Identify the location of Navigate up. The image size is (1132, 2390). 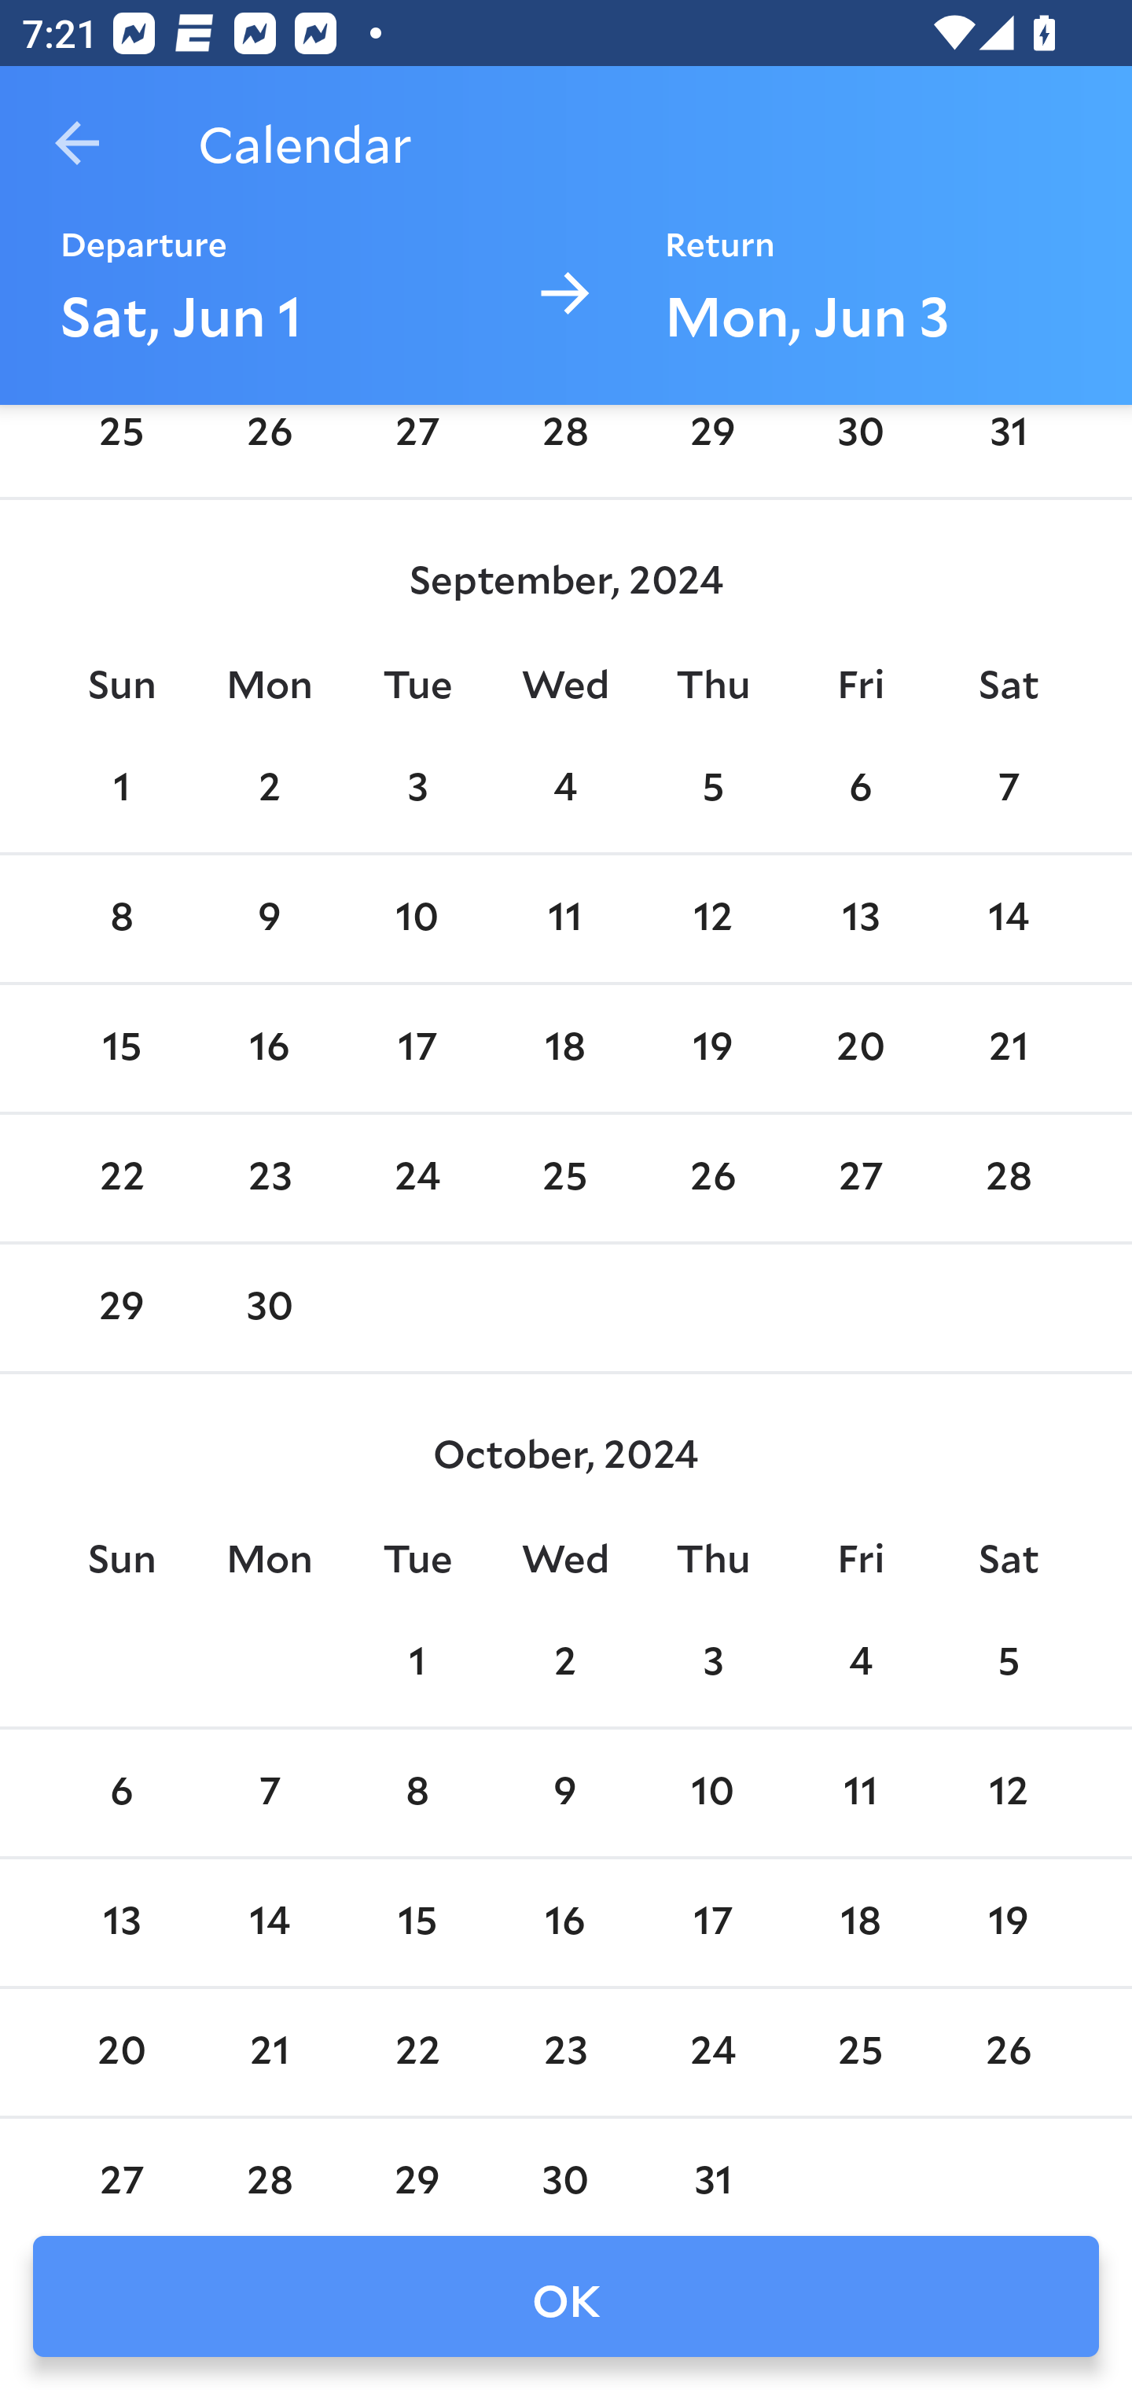
(77, 143).